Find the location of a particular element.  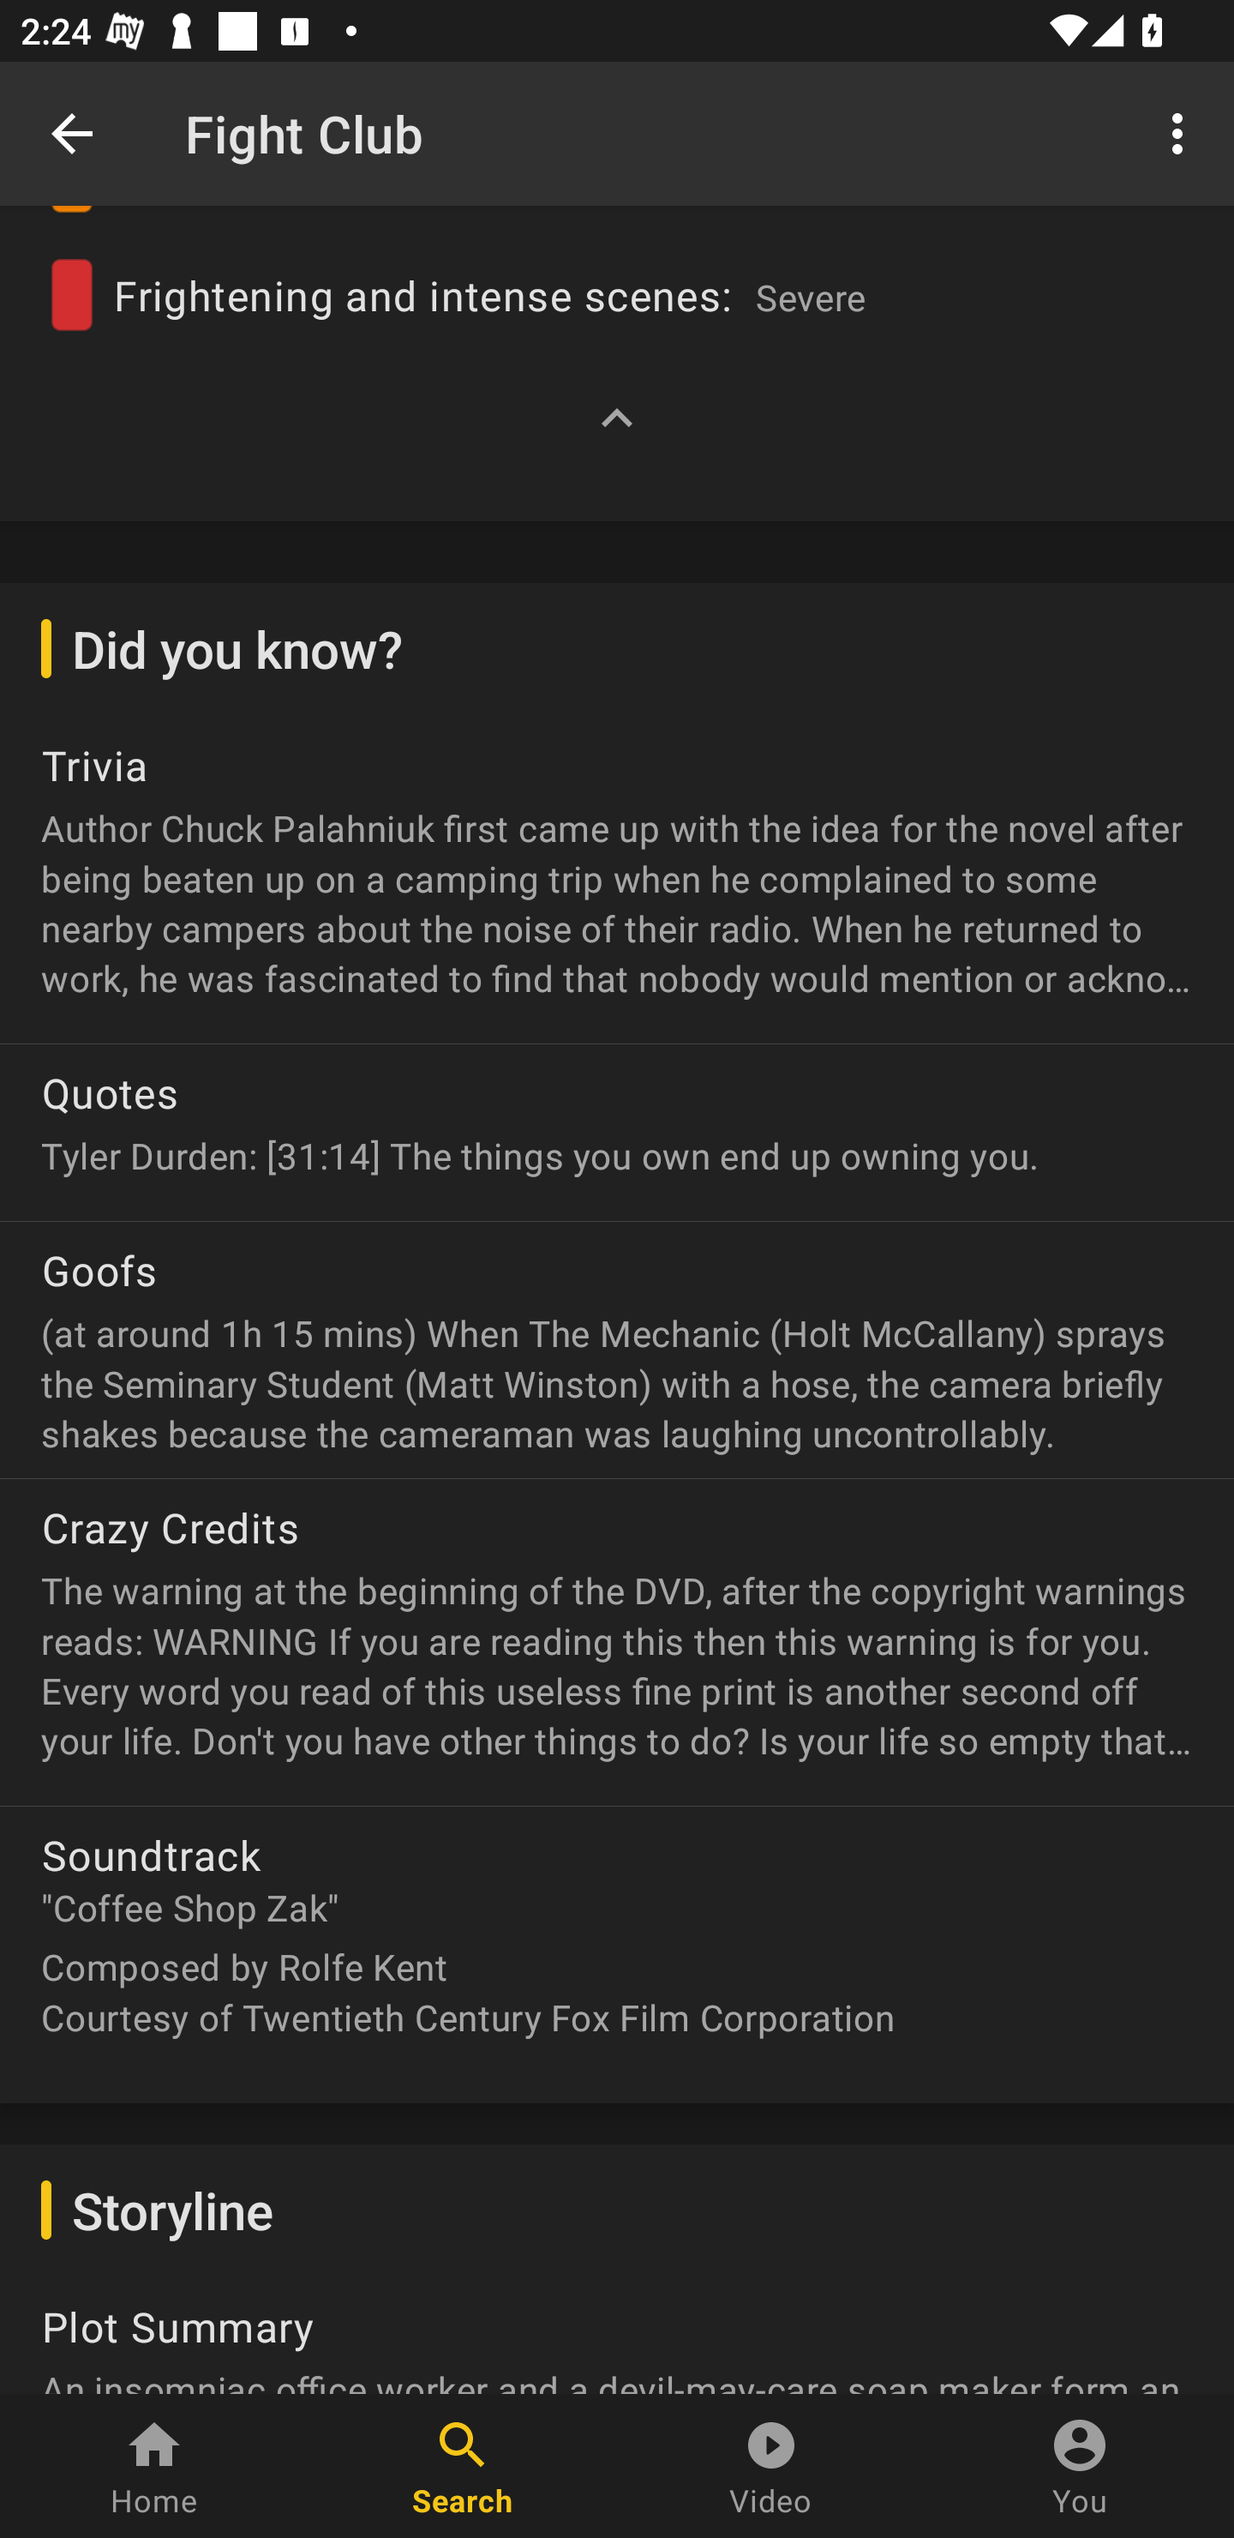

Home is located at coordinates (154, 2466).